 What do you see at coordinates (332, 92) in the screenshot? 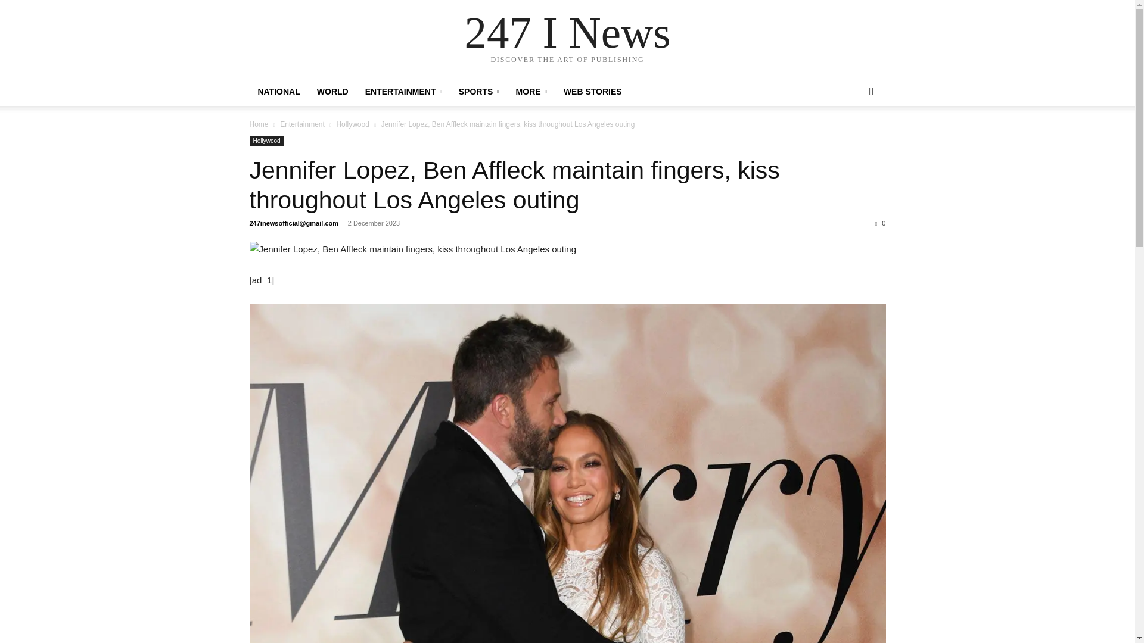
I see `WORLD` at bounding box center [332, 92].